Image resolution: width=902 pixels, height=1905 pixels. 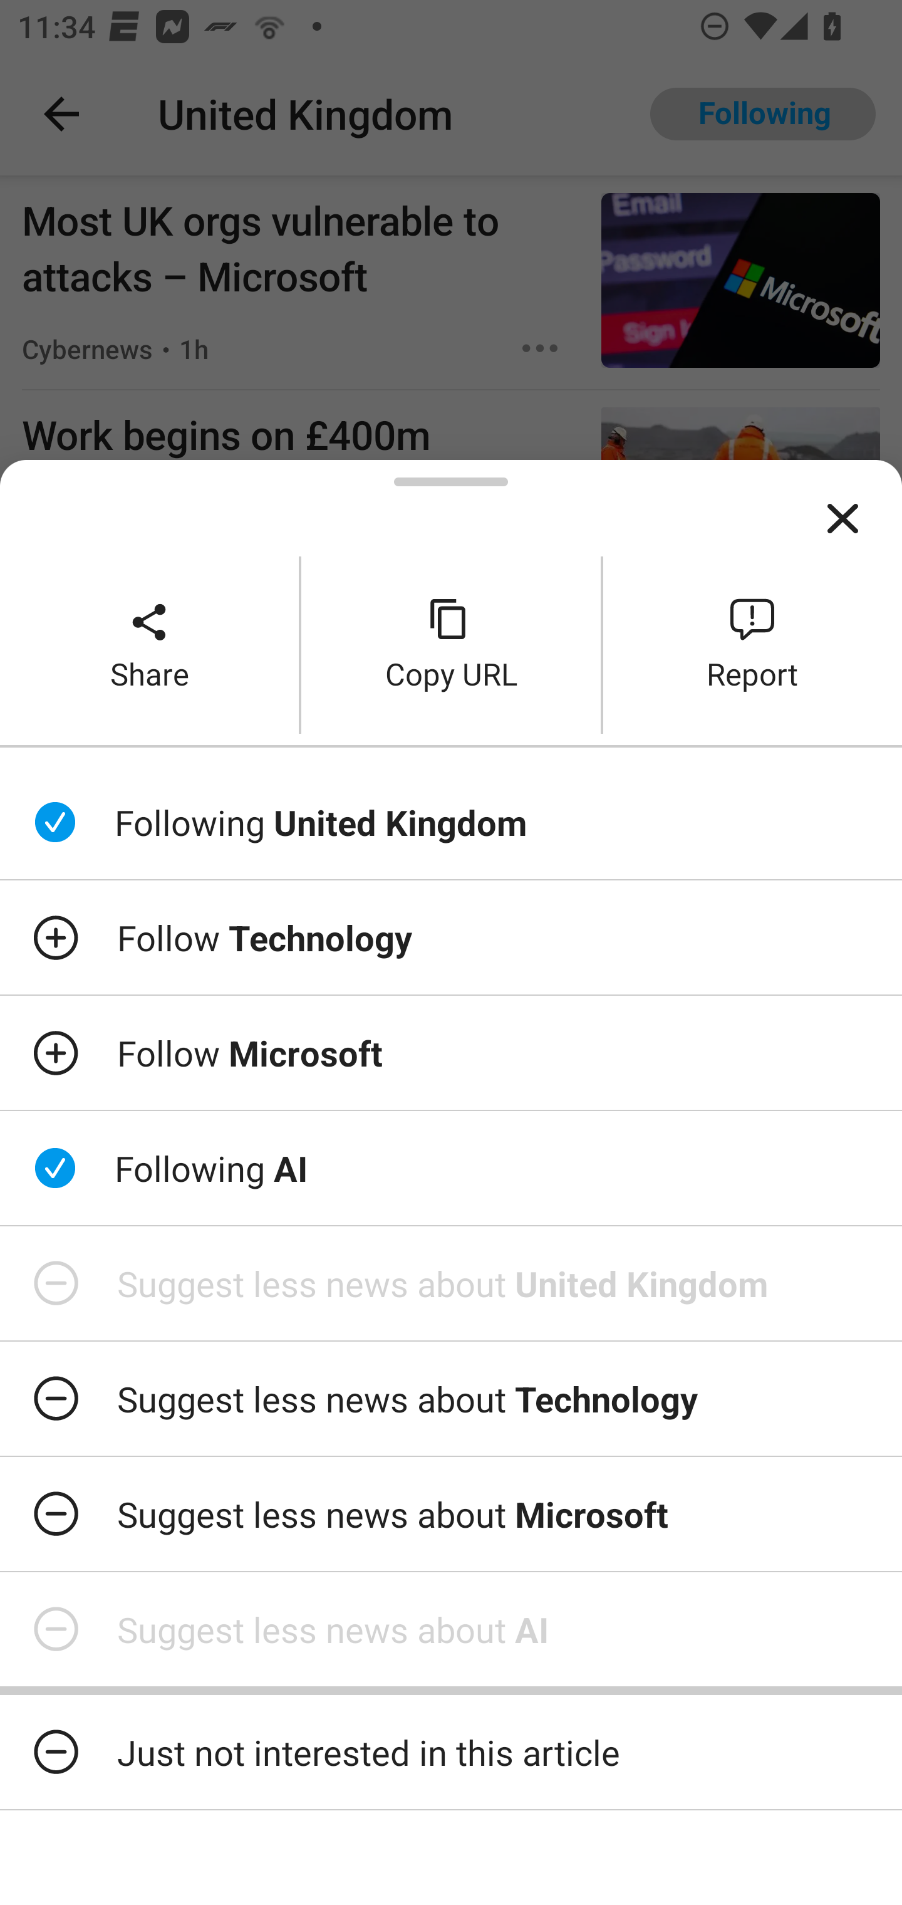 What do you see at coordinates (451, 823) in the screenshot?
I see `Following United Kingdom` at bounding box center [451, 823].